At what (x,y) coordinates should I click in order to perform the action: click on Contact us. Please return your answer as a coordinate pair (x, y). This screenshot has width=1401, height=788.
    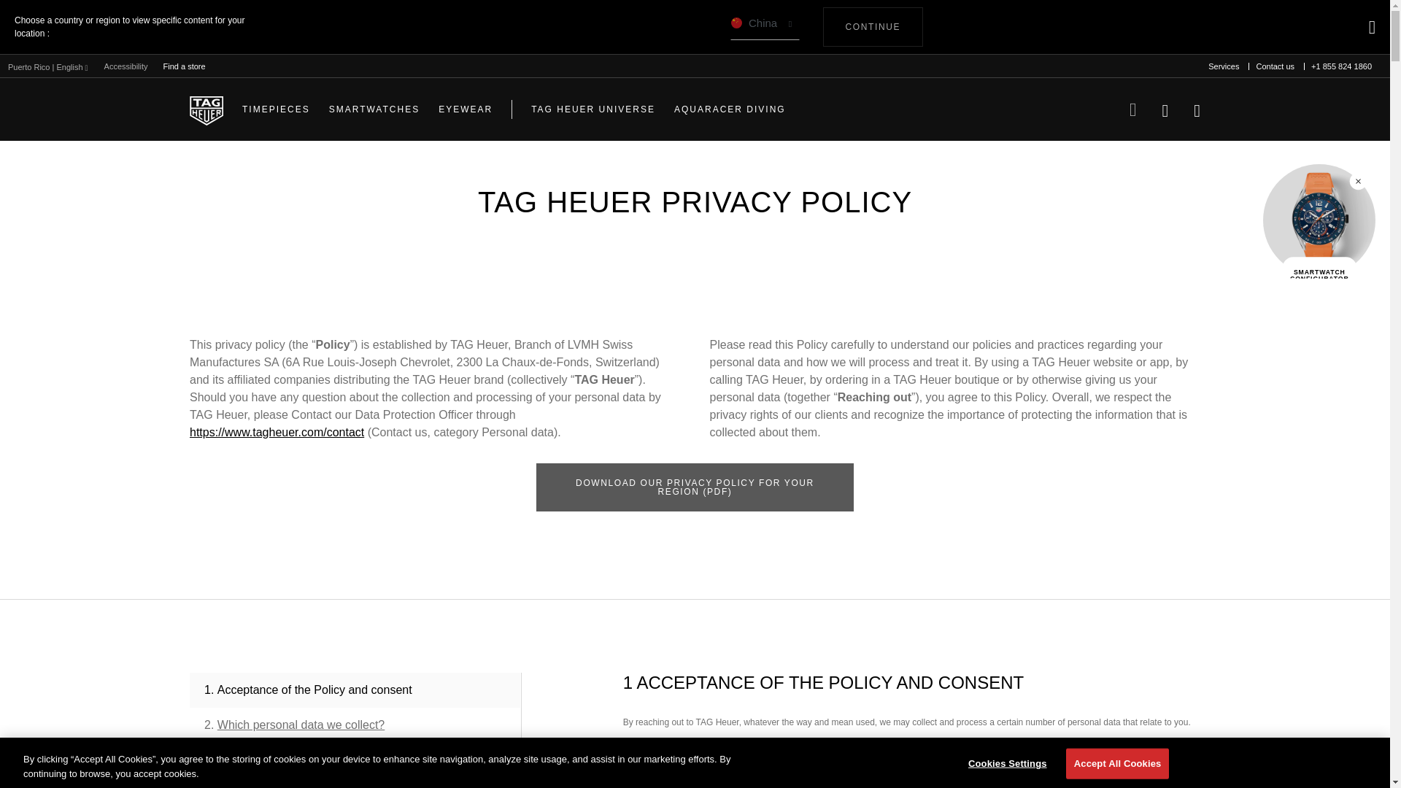
    Looking at the image, I should click on (184, 66).